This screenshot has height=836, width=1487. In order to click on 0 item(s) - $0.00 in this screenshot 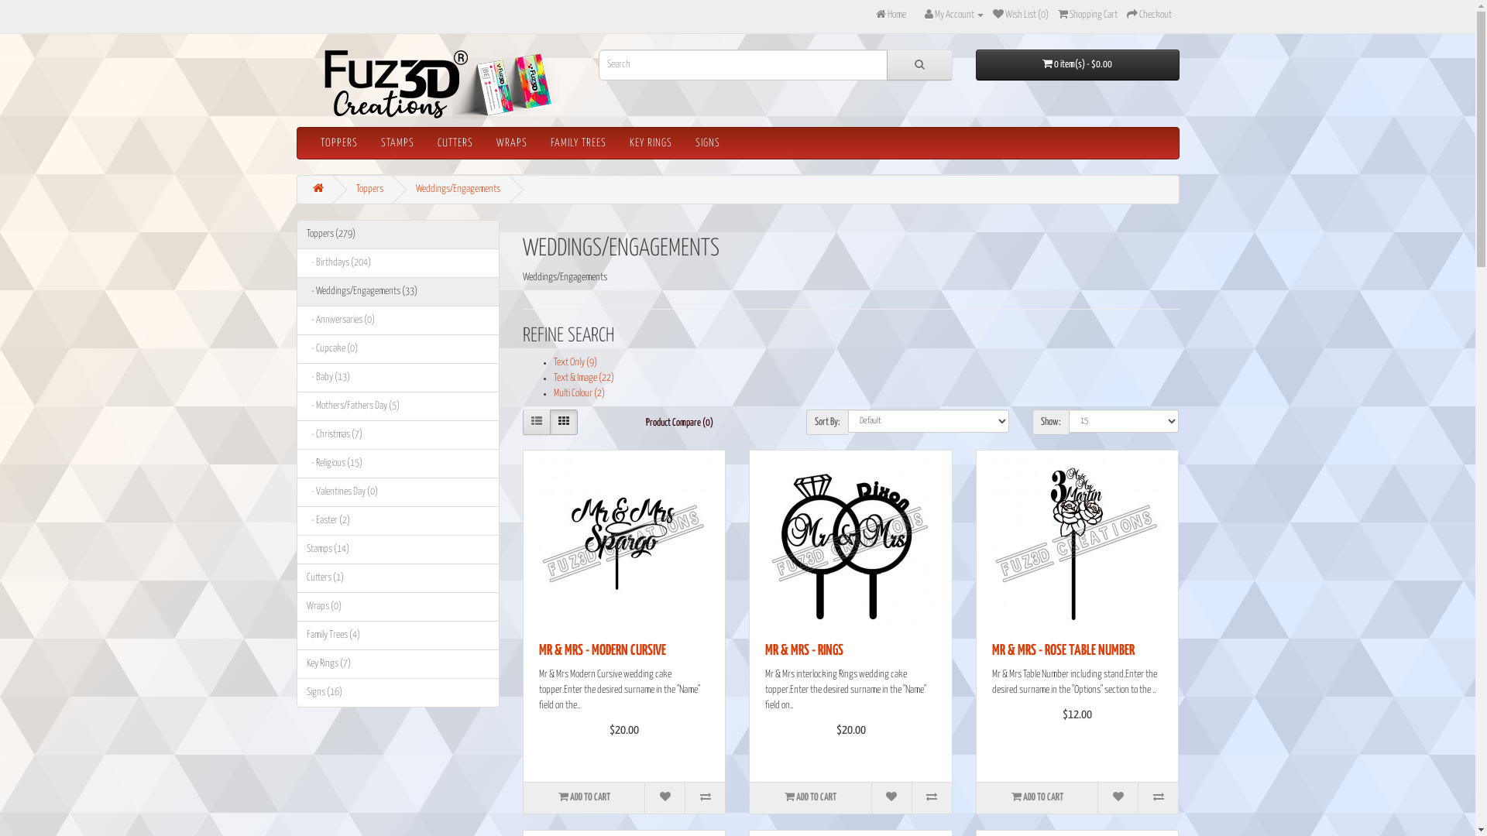, I will do `click(1078, 65)`.